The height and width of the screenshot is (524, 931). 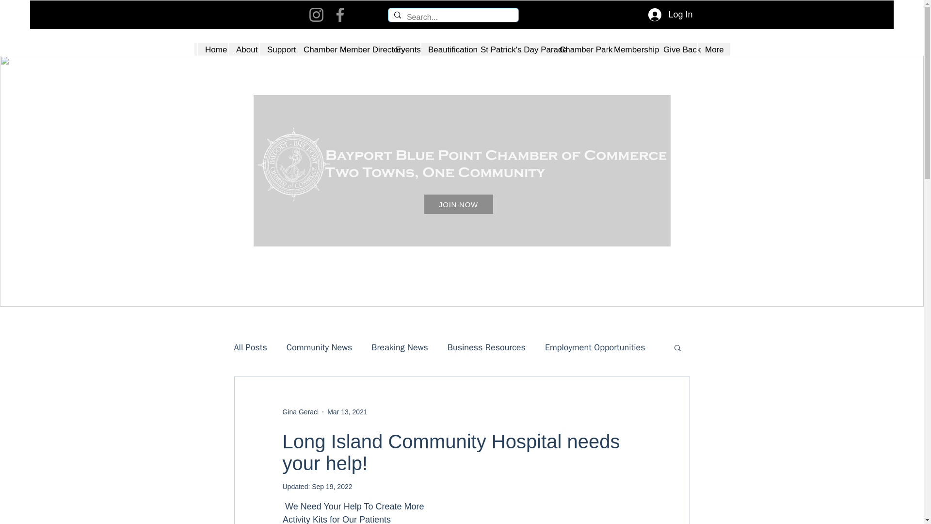 What do you see at coordinates (212, 49) in the screenshot?
I see `Home` at bounding box center [212, 49].